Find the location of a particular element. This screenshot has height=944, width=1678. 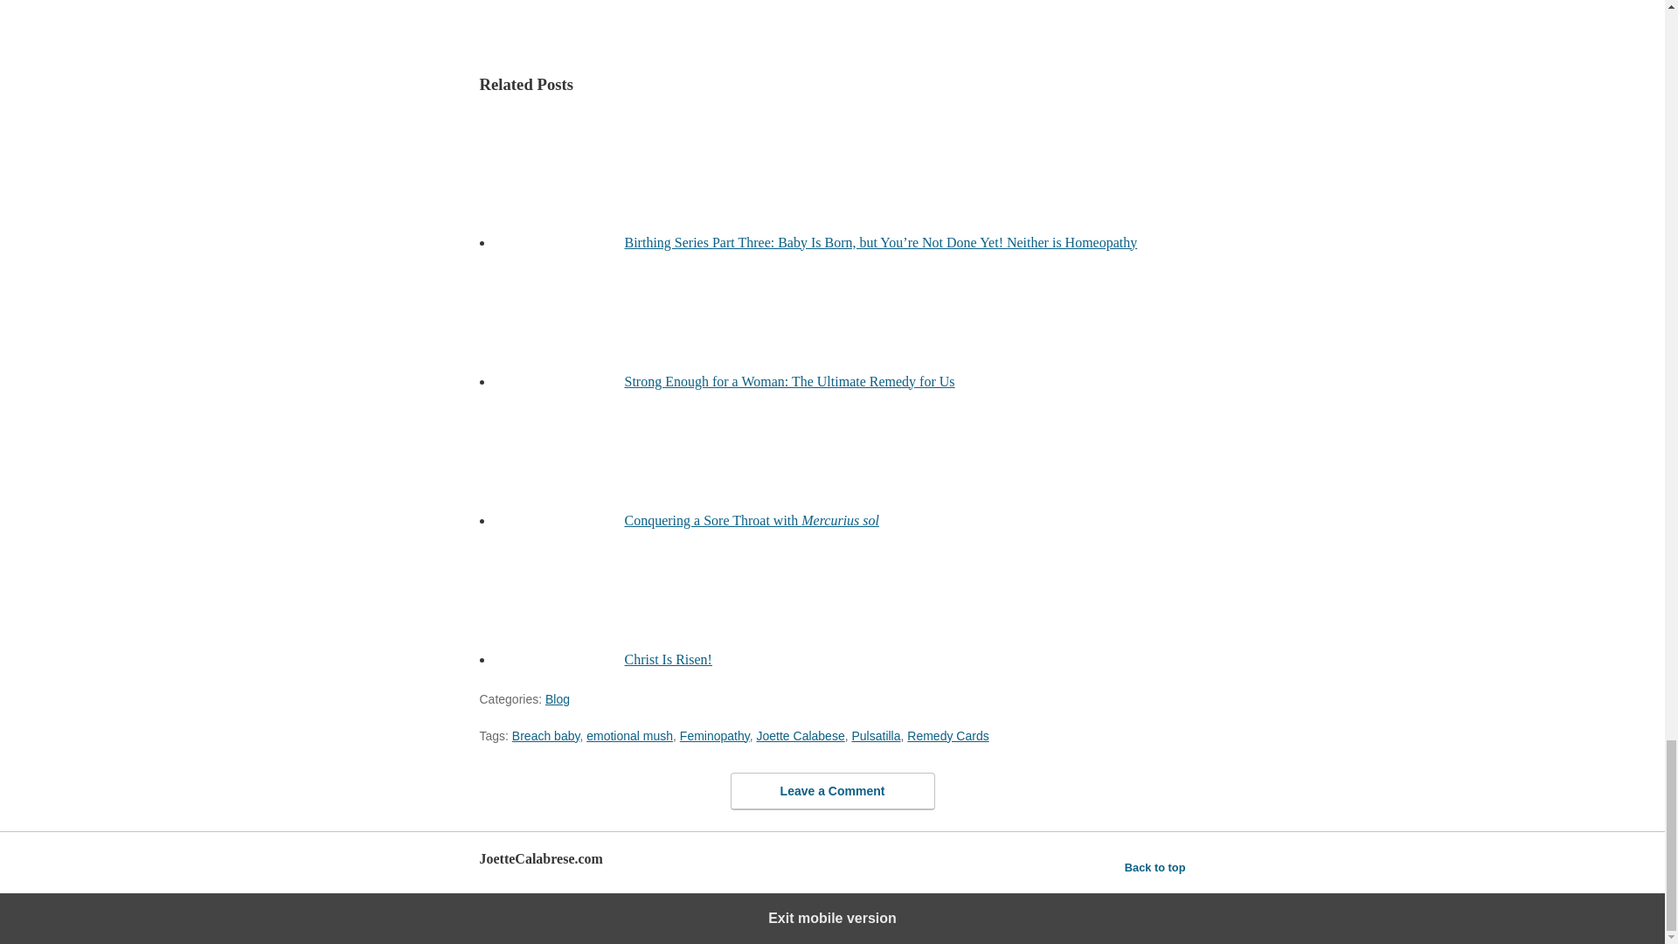

Conquering a Sore Throat with Mercurius sol is located at coordinates (752, 519).